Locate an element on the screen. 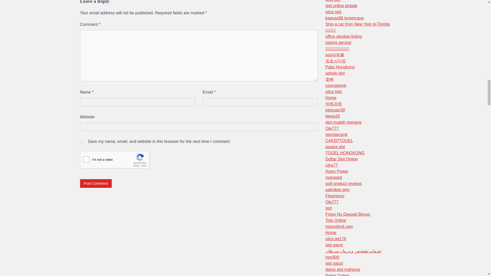 The image size is (491, 276). reCAPTCHA is located at coordinates (119, 161).